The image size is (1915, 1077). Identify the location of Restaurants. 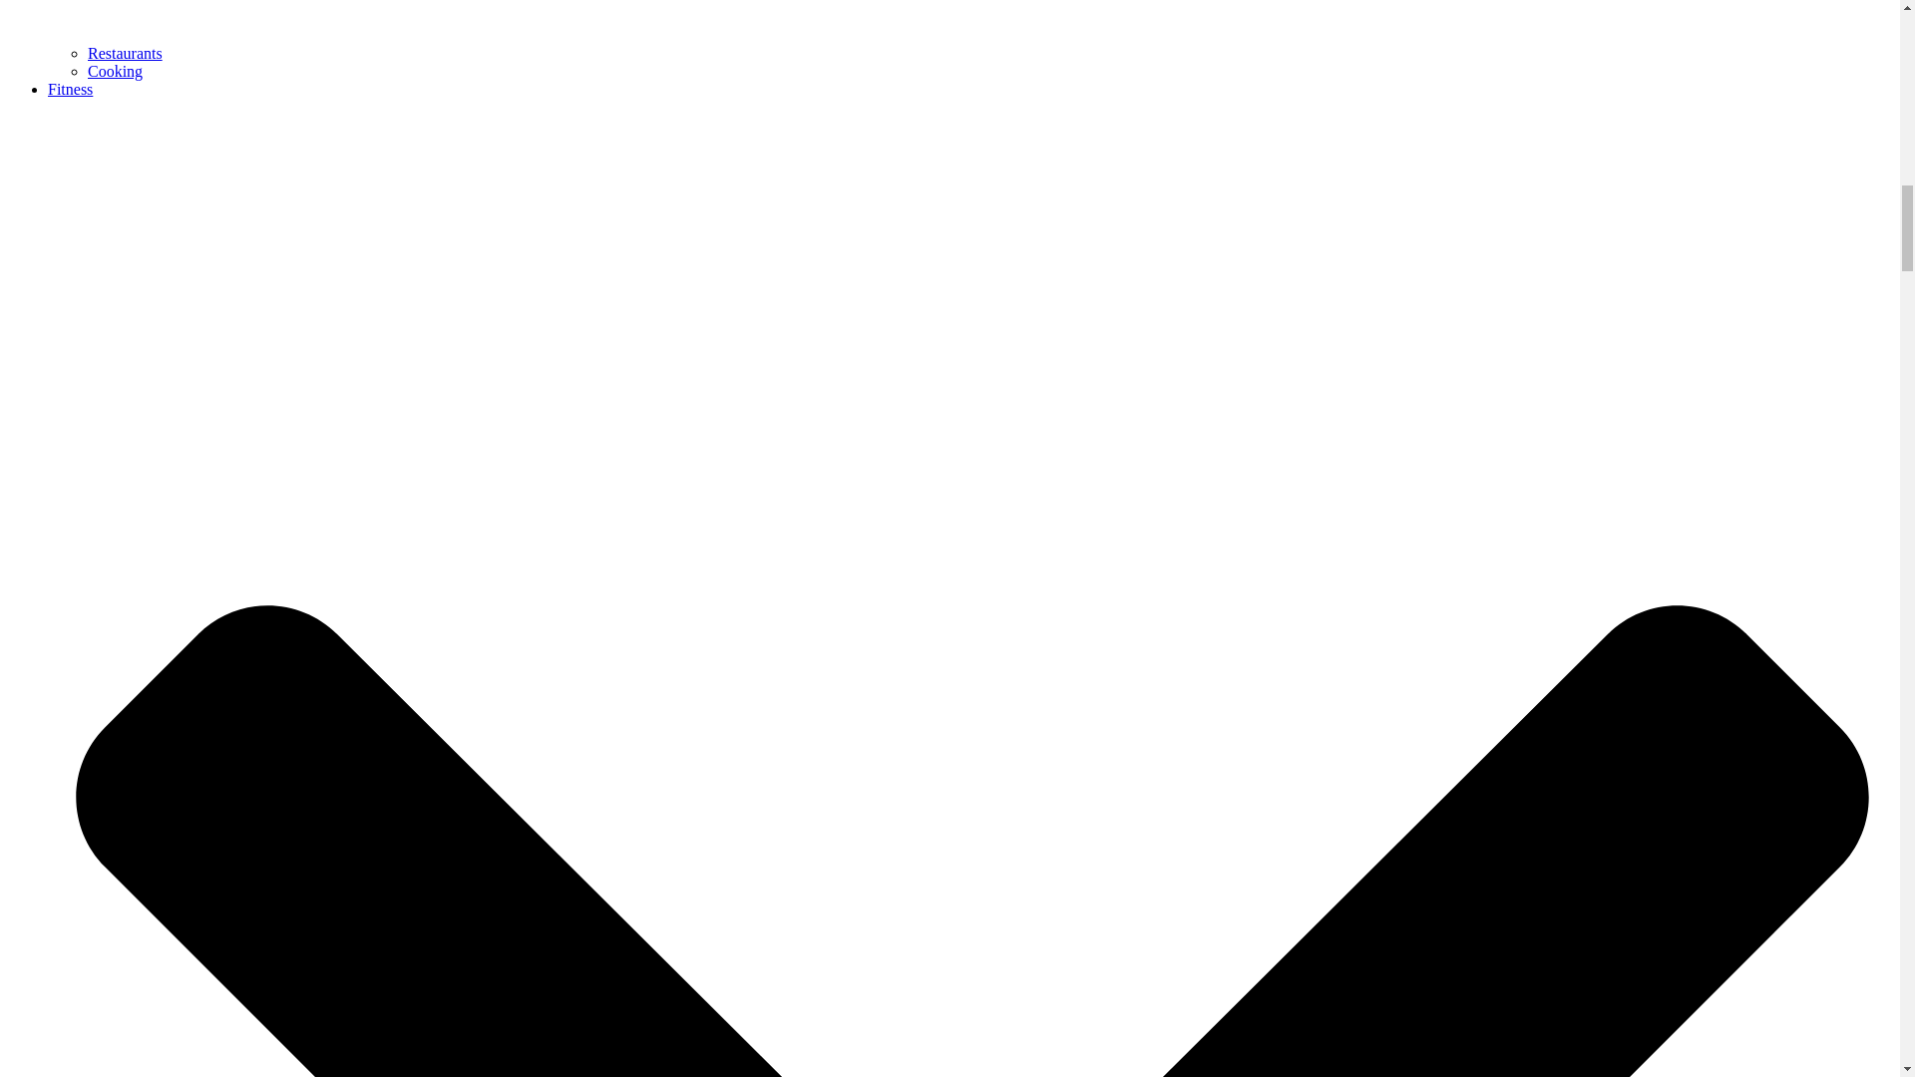
(126, 53).